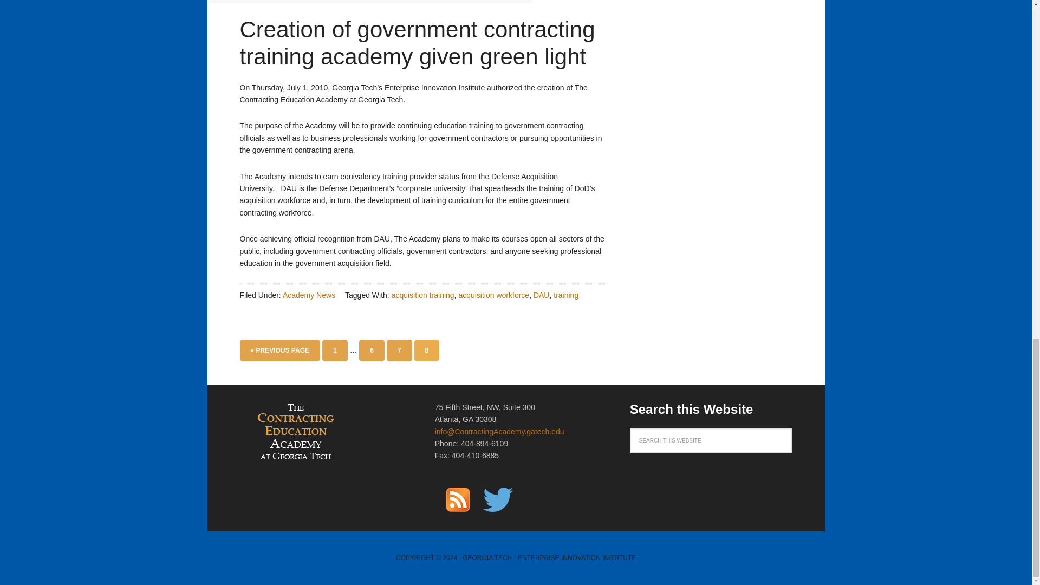 The width and height of the screenshot is (1040, 585). Describe the element at coordinates (372, 350) in the screenshot. I see `6` at that location.